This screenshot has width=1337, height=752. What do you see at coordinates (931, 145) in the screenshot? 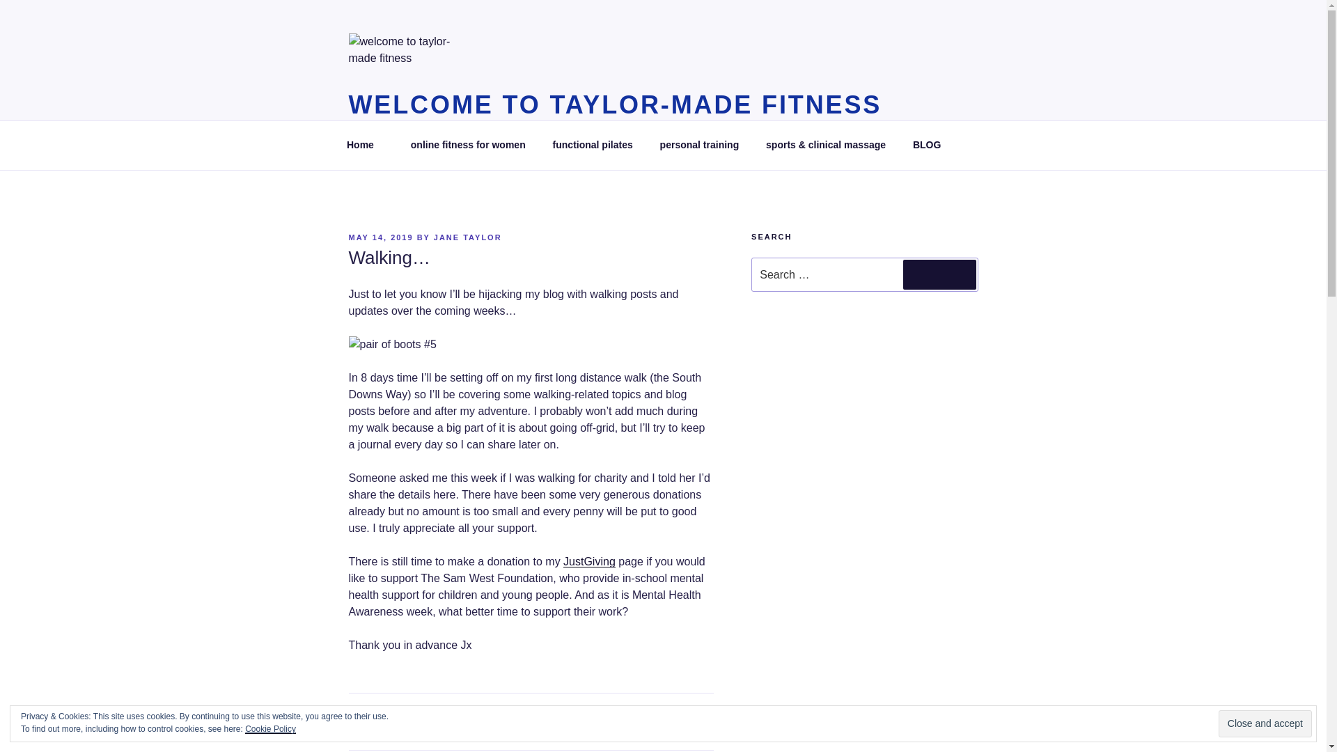
I see `BLOG` at bounding box center [931, 145].